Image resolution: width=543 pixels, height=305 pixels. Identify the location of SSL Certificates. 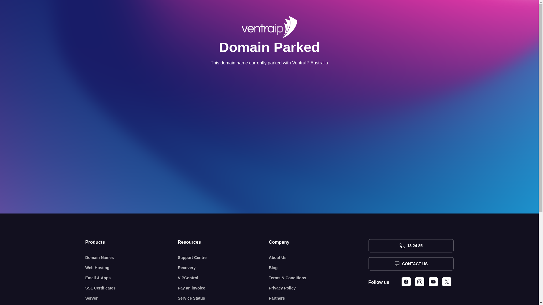
(132, 288).